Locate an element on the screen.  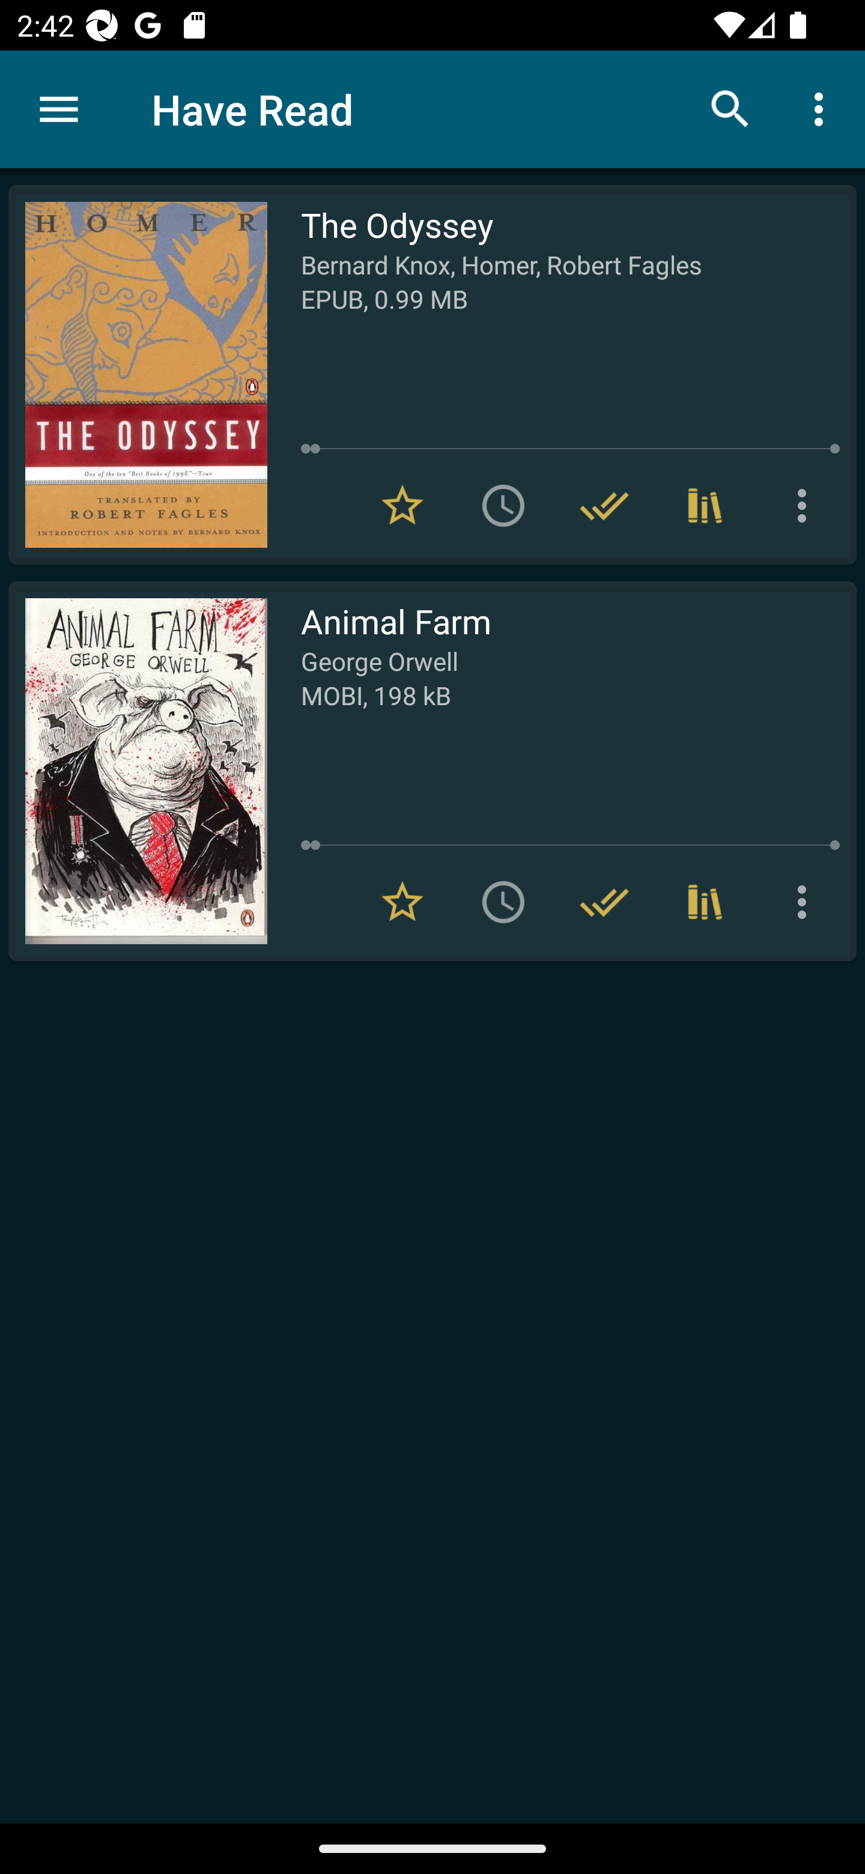
Remove from Have read is located at coordinates (604, 901).